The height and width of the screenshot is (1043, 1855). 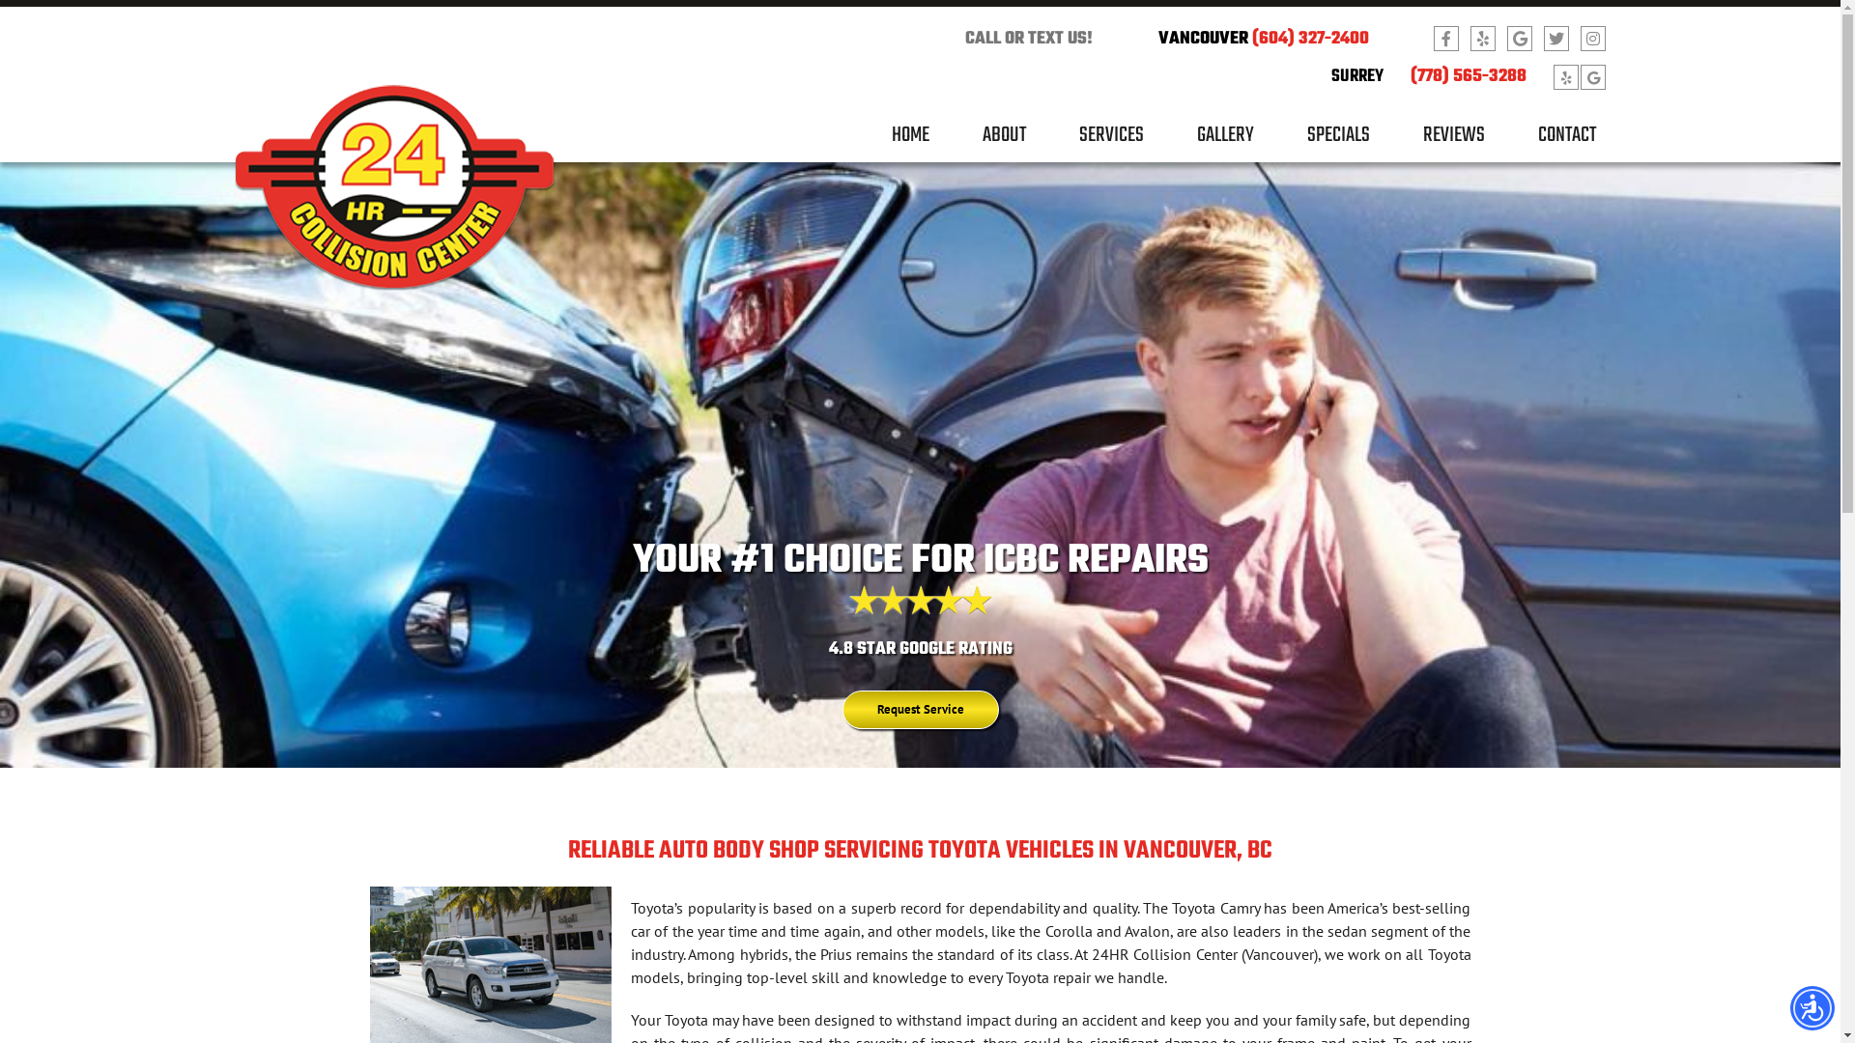 I want to click on Request Service, so click(x=921, y=710).